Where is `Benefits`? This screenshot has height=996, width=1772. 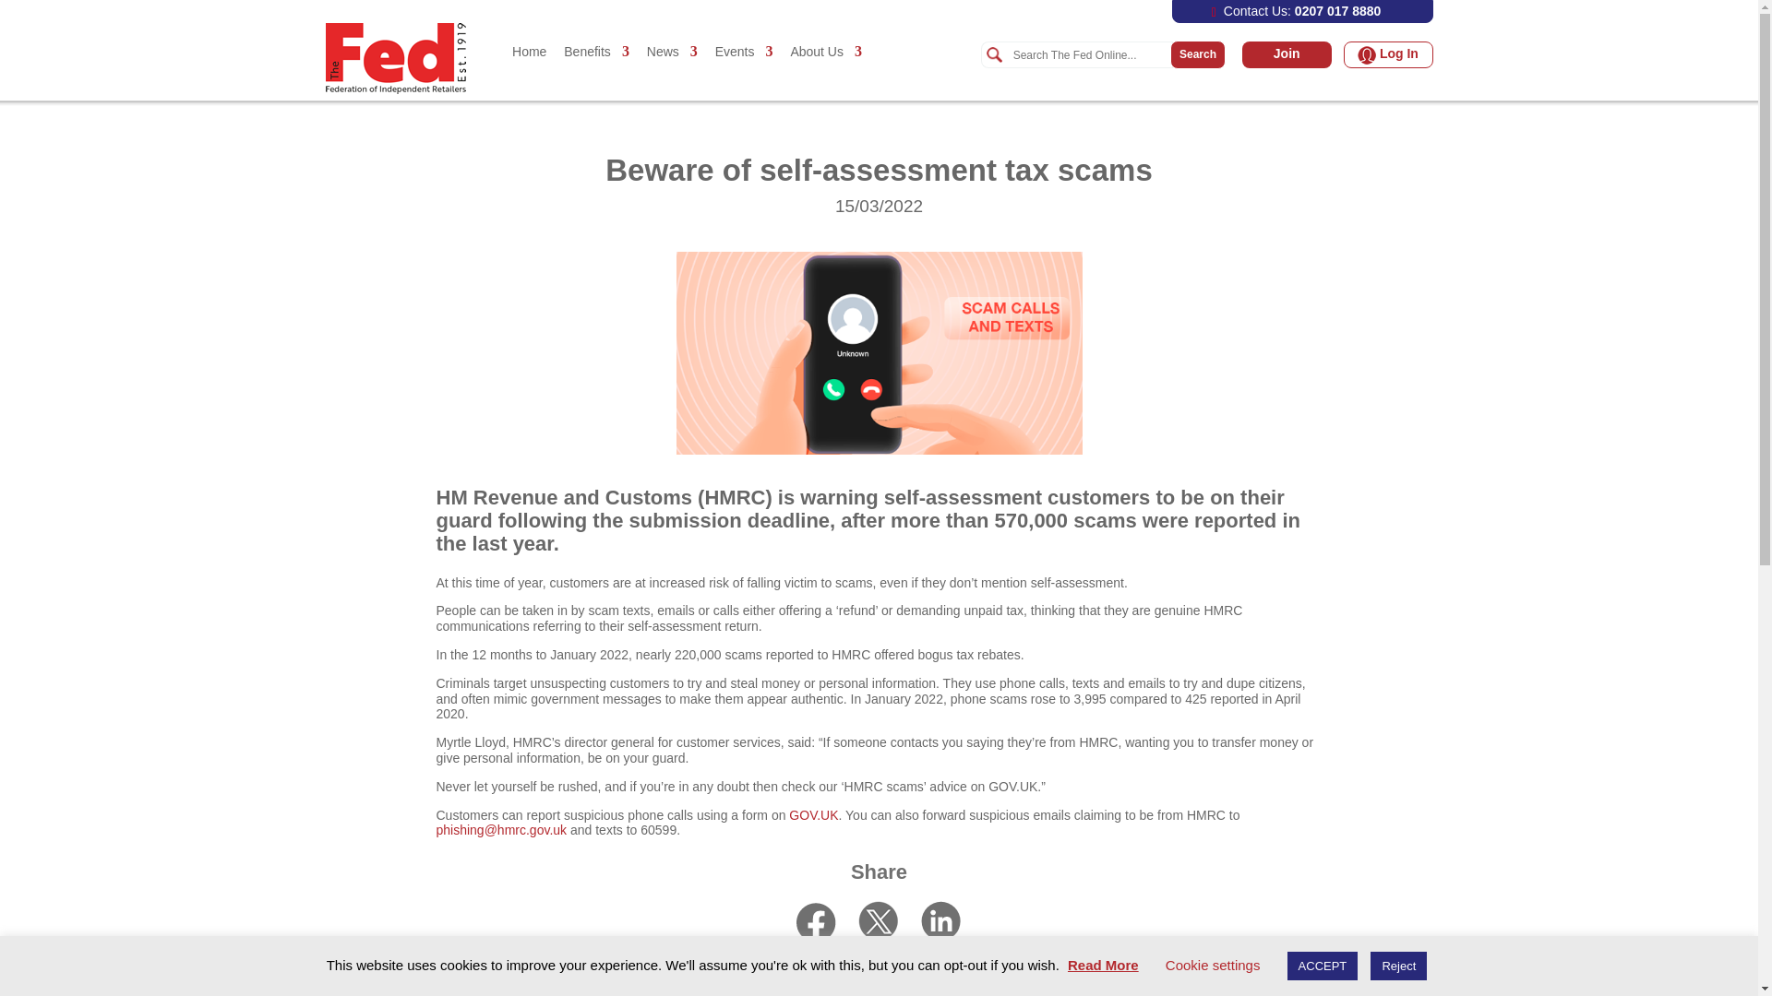 Benefits is located at coordinates (596, 70).